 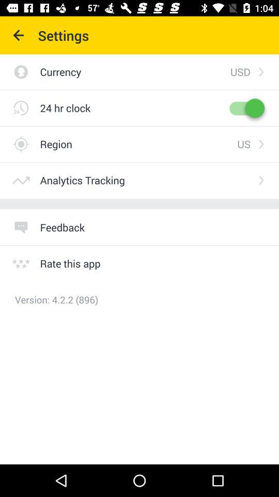 I want to click on click the us, so click(x=244, y=144).